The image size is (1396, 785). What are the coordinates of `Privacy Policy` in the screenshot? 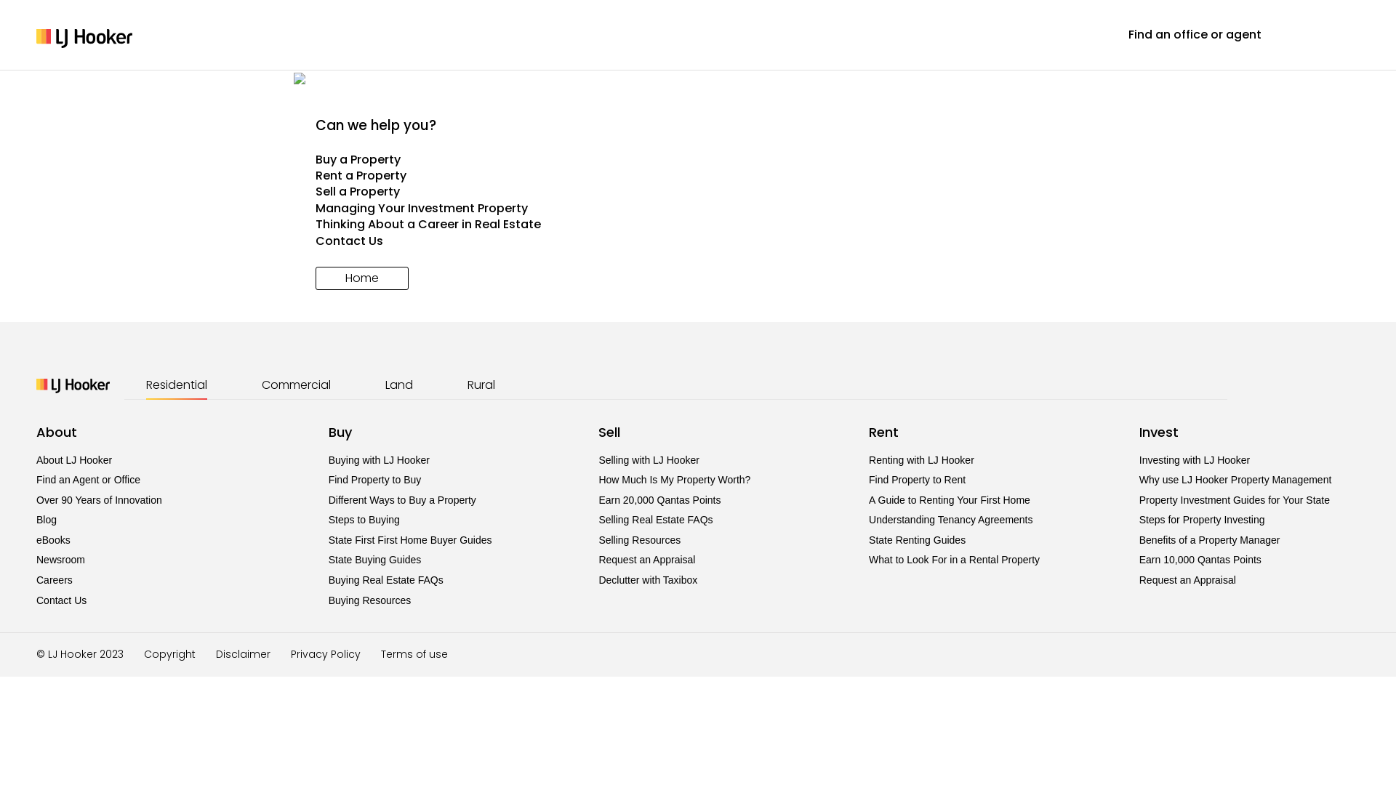 It's located at (326, 654).